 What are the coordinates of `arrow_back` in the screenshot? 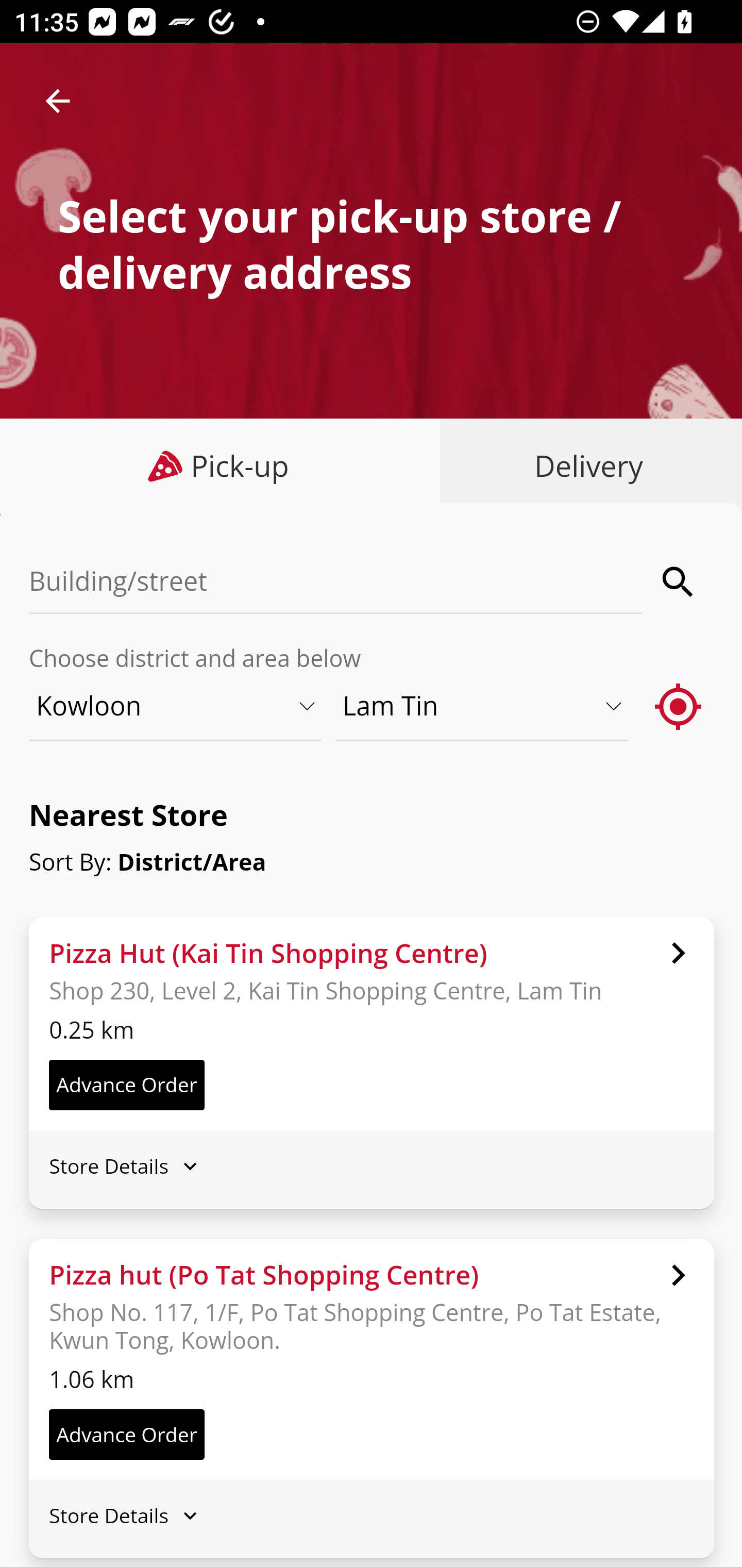 It's located at (58, 101).